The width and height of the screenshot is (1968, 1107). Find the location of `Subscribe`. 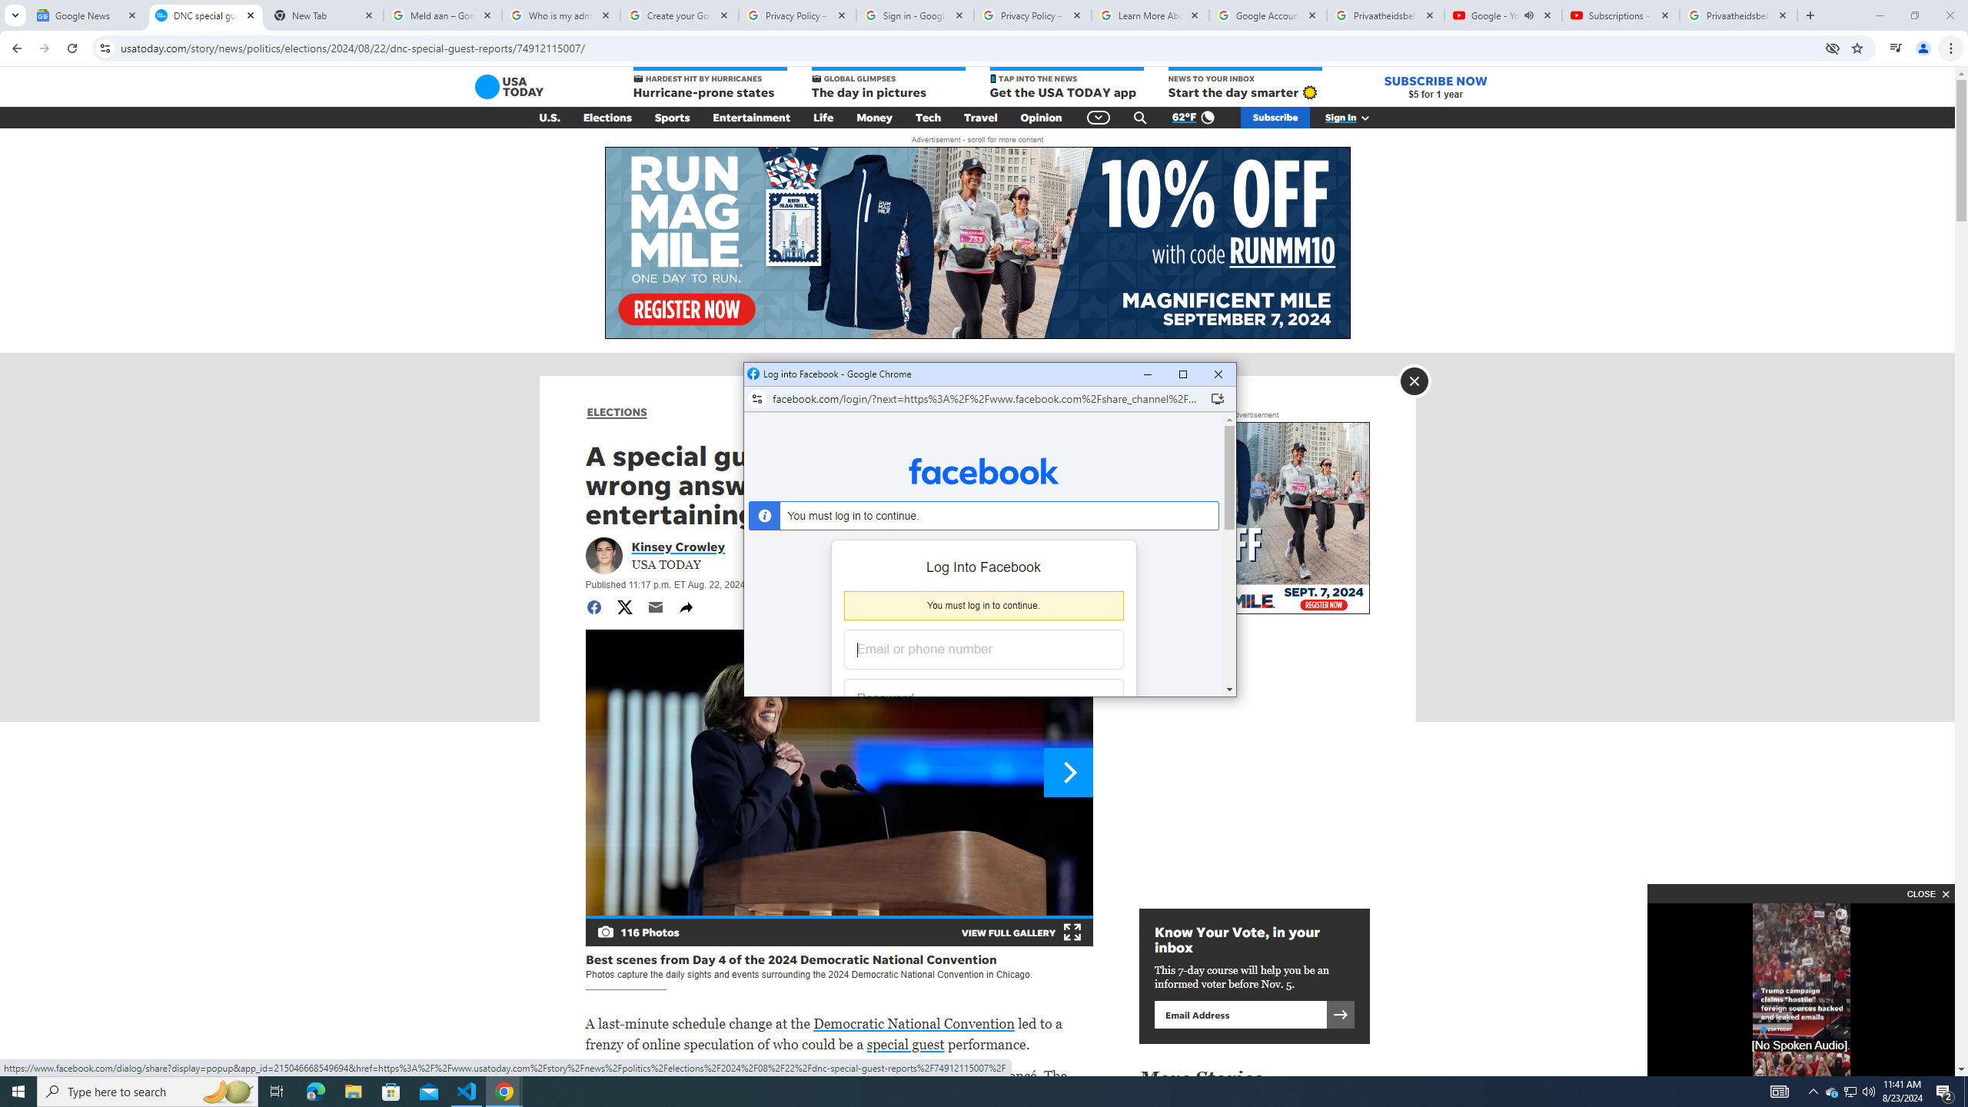

Subscribe is located at coordinates (1275, 118).